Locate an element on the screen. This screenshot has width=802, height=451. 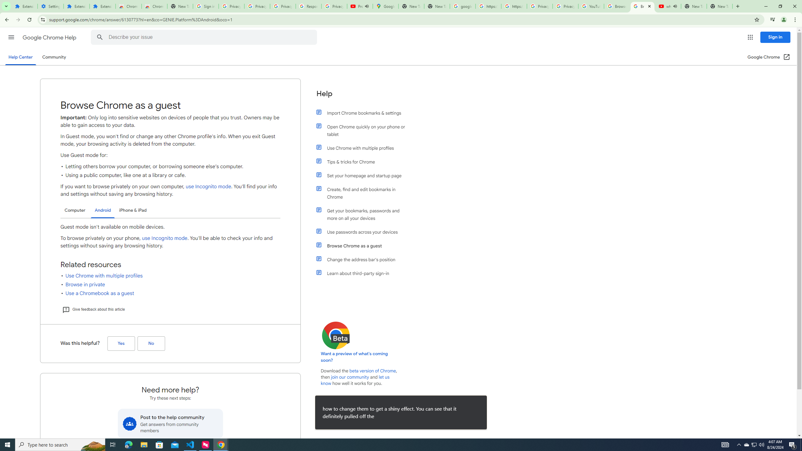
Learn about third-party sign-in is located at coordinates (364, 273).